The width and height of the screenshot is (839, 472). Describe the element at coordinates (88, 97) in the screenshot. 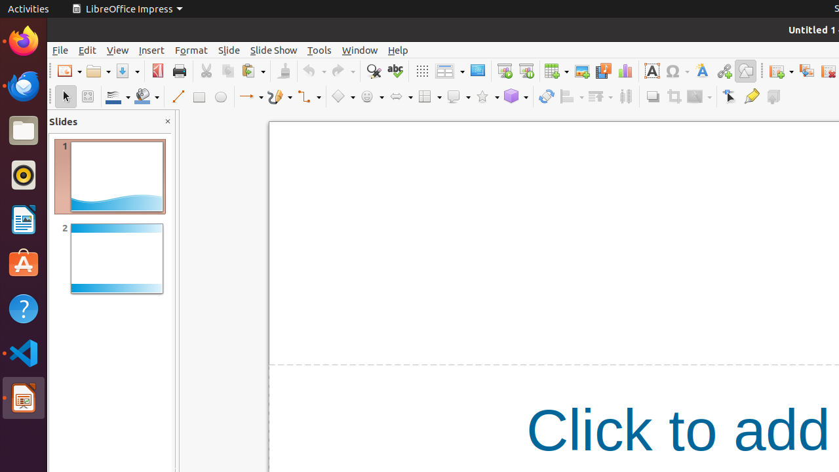

I see `Zoom & Pan` at that location.